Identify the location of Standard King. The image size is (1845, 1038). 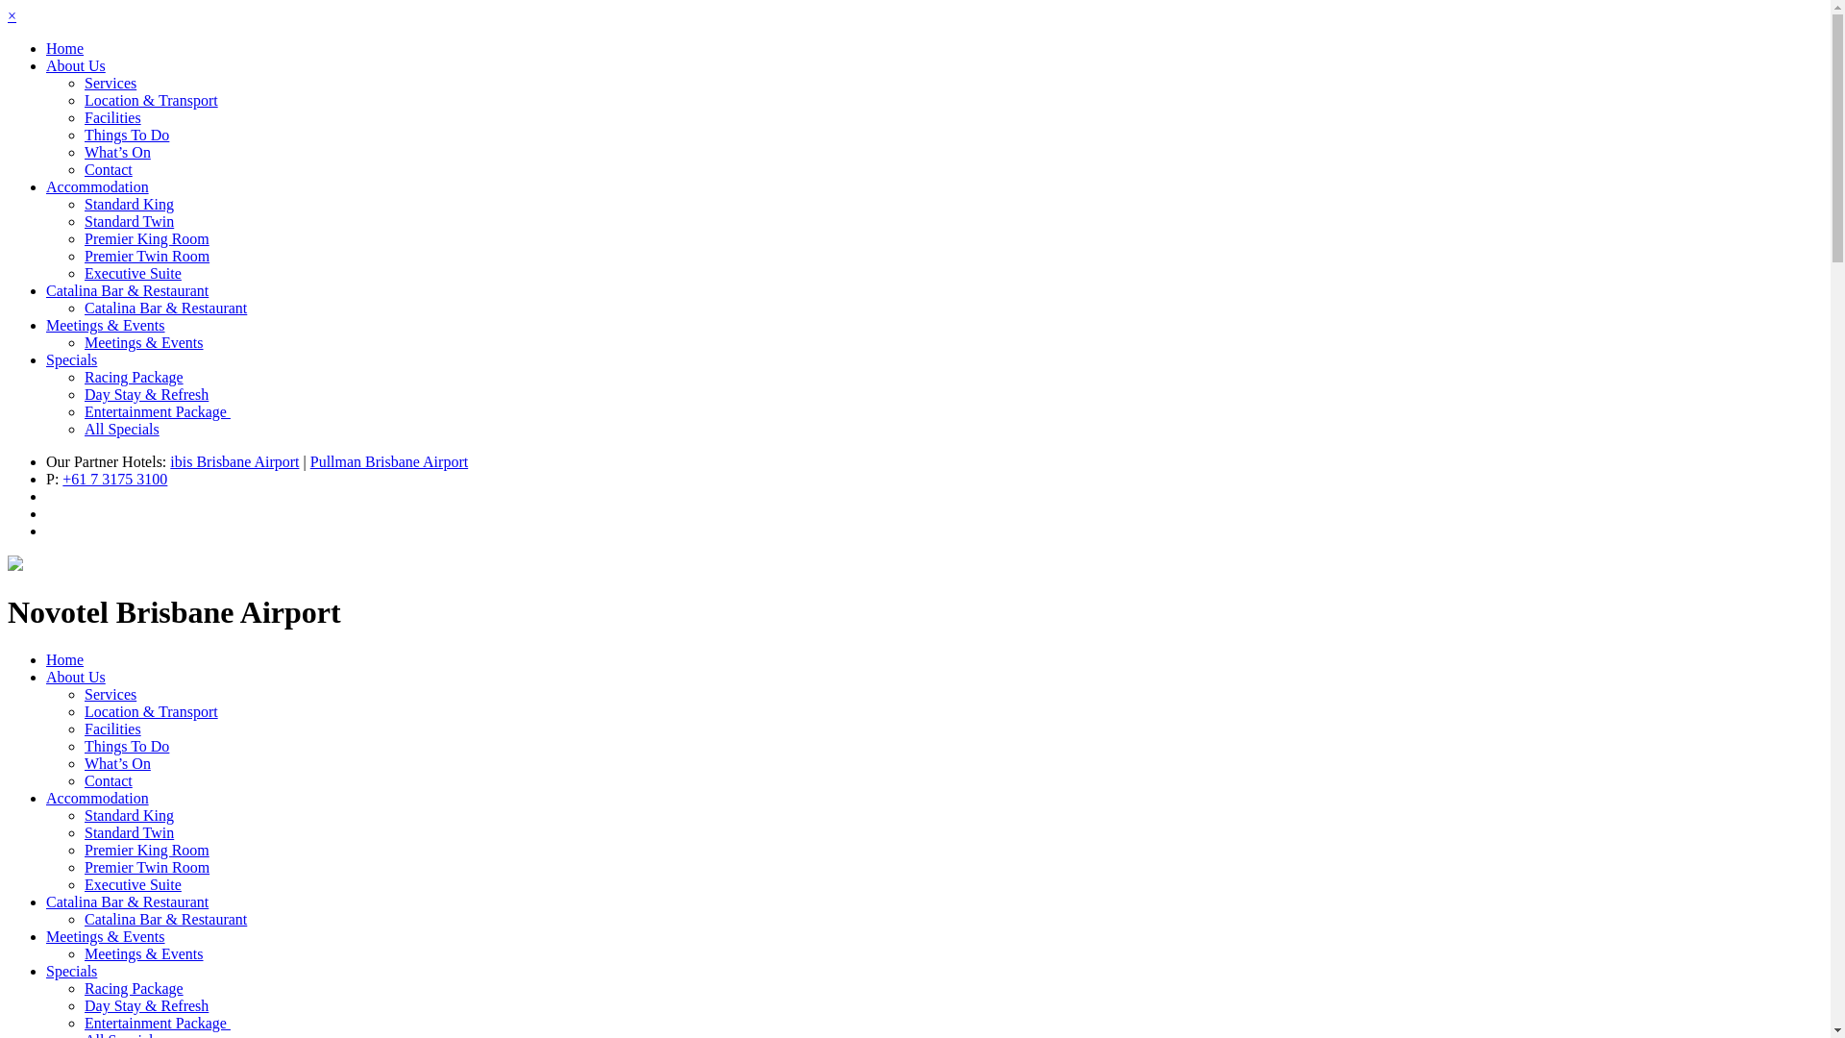
(129, 204).